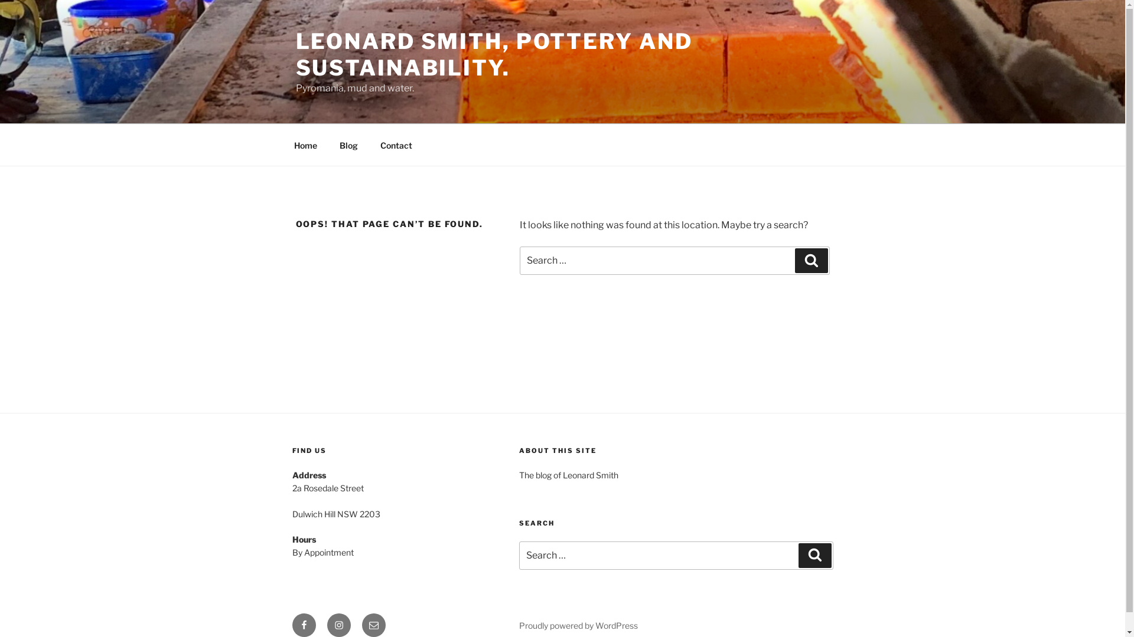  What do you see at coordinates (579, 625) in the screenshot?
I see `Proudly powered by WordPress` at bounding box center [579, 625].